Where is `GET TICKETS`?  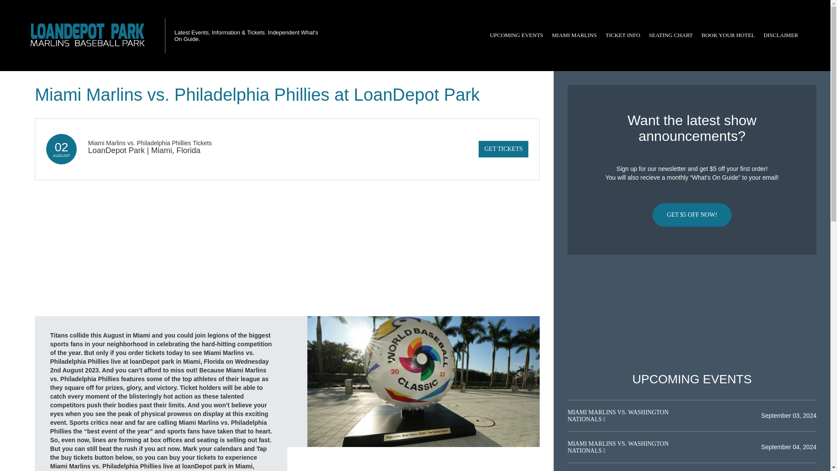
GET TICKETS is located at coordinates (503, 149).